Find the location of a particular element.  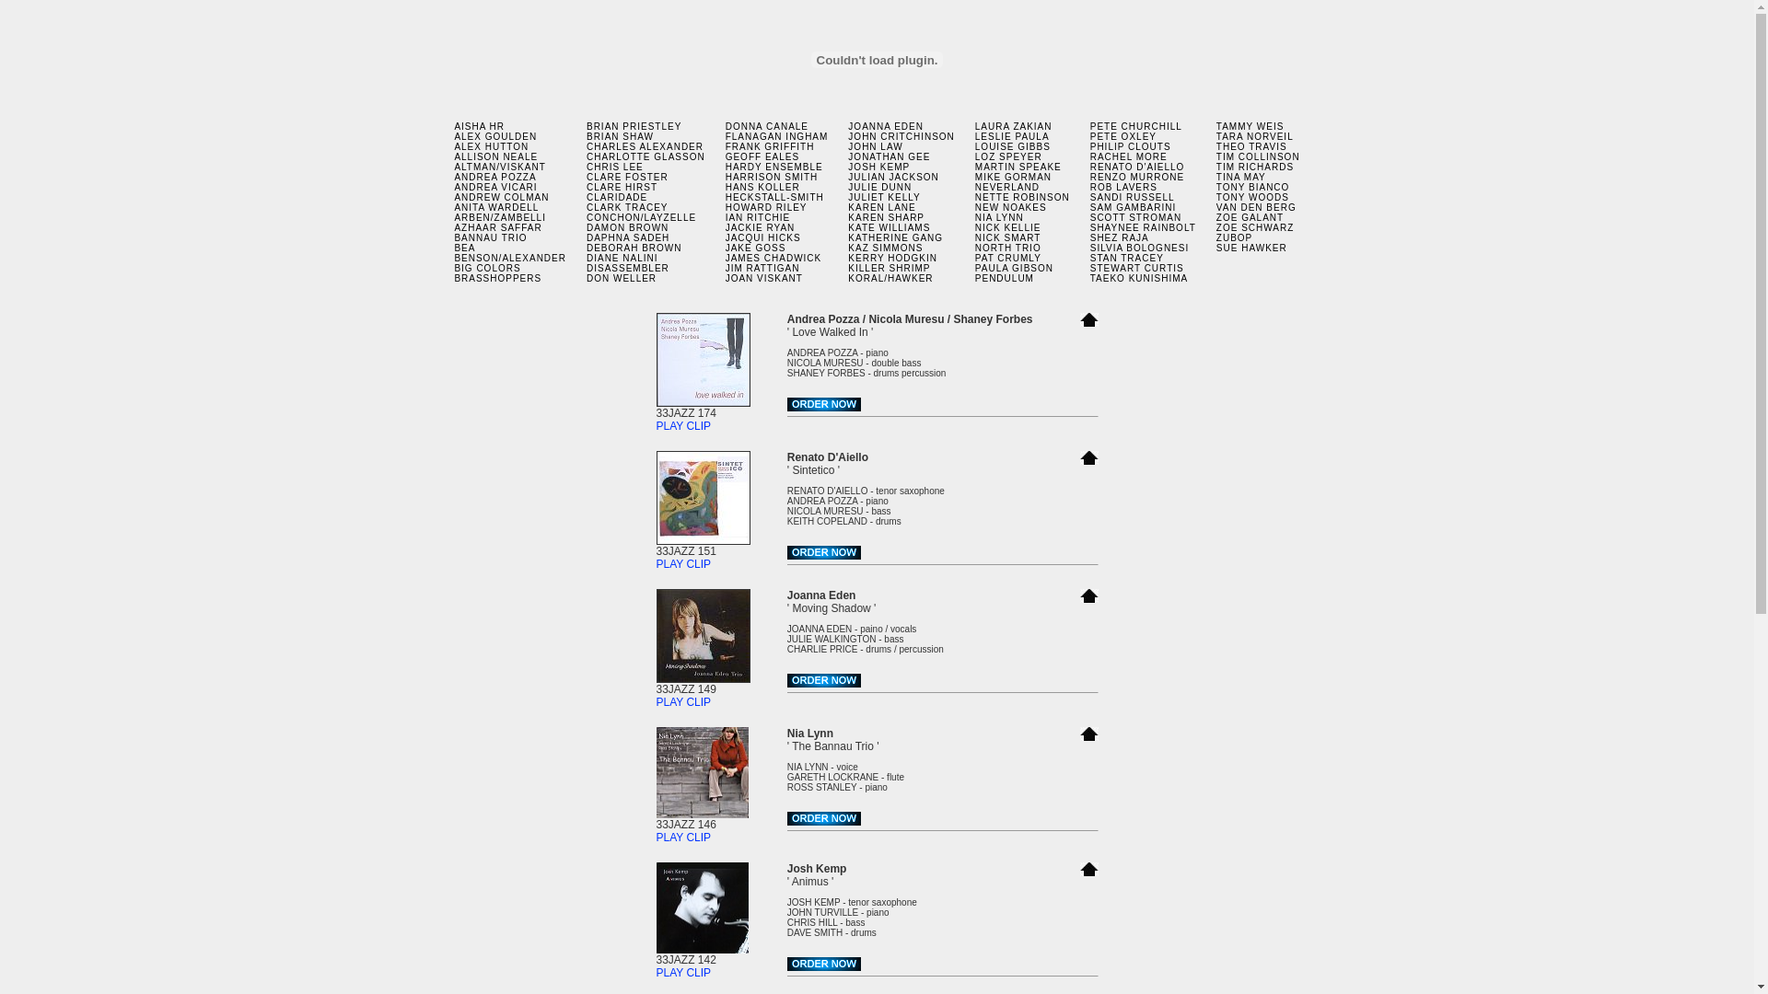

ANDREW COLMAN is located at coordinates (501, 197).